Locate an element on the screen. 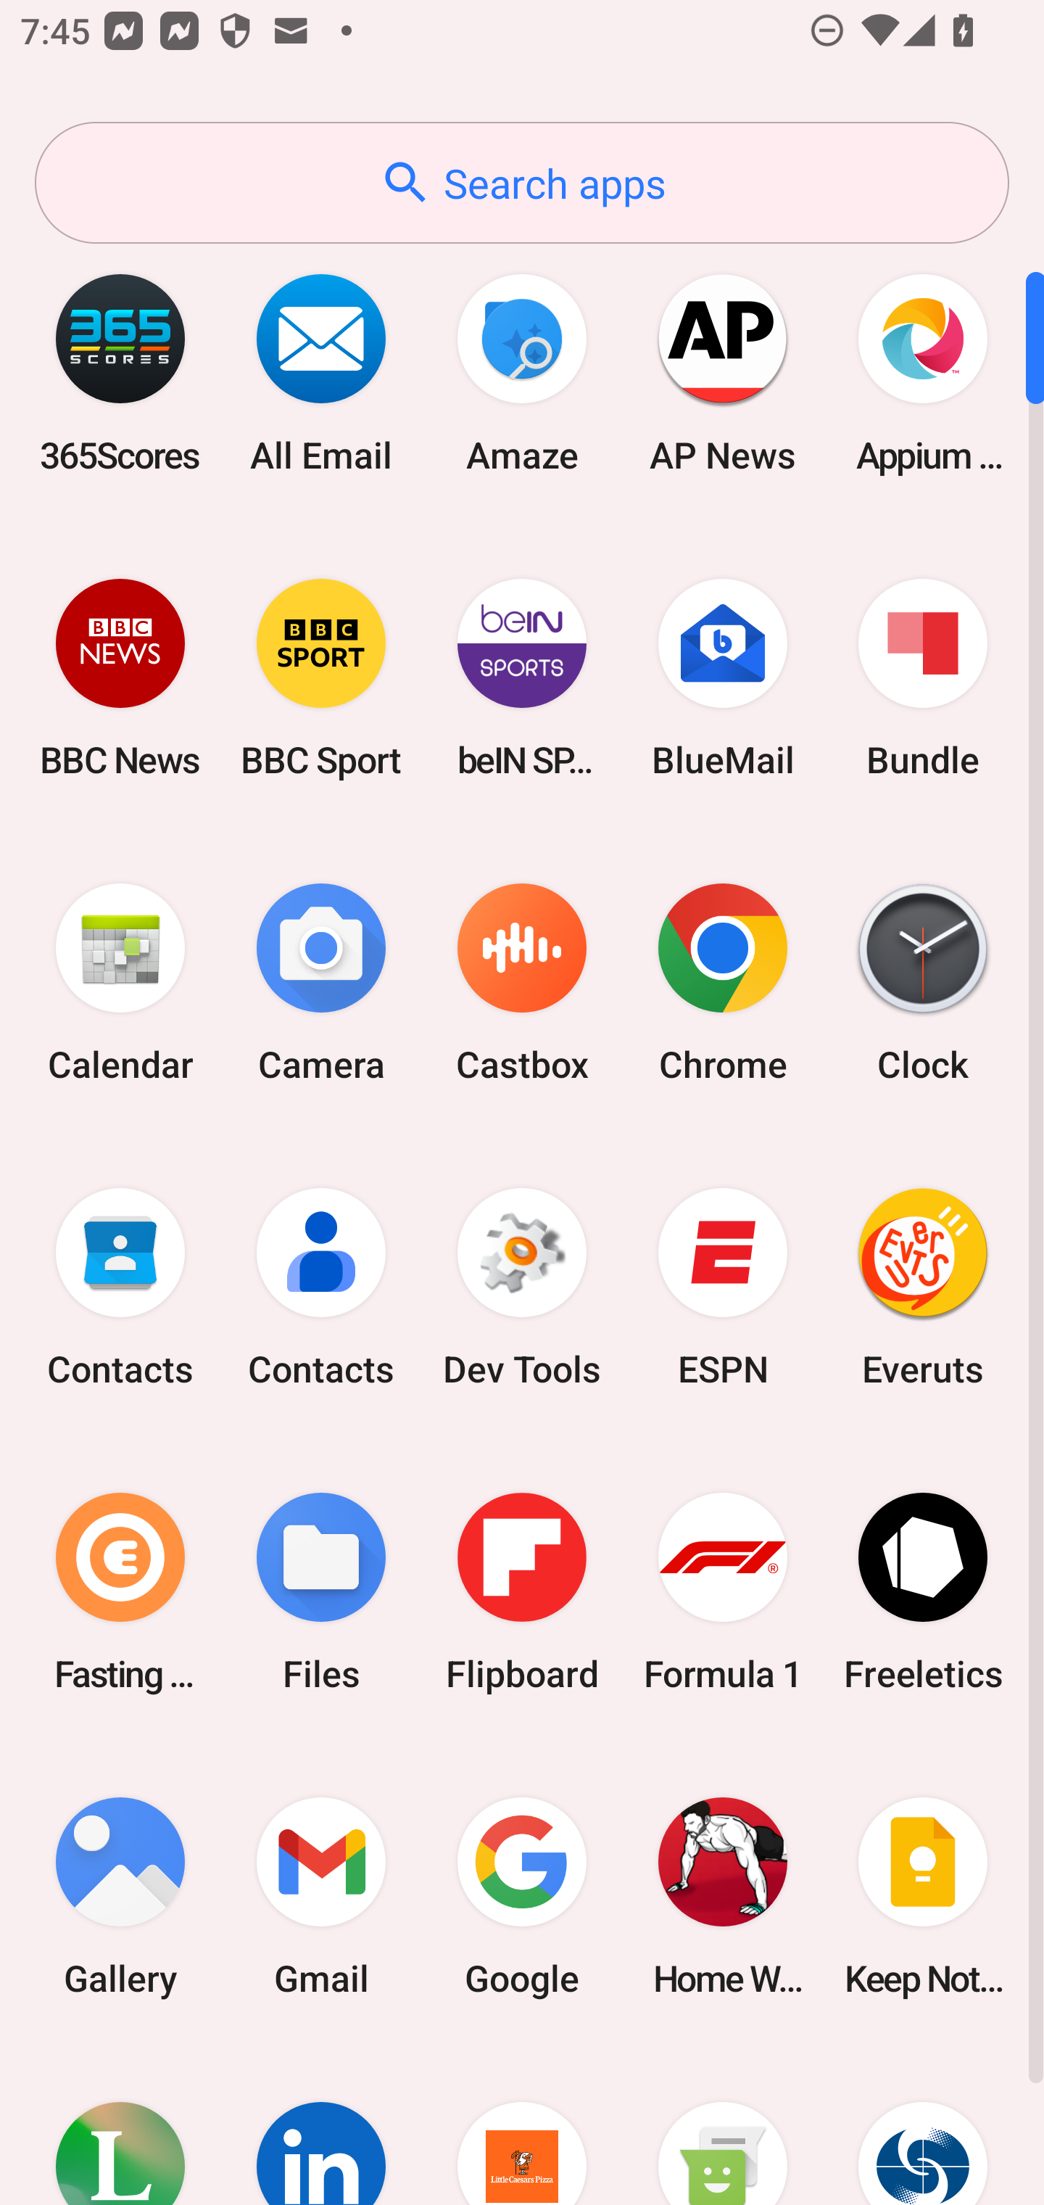 This screenshot has width=1044, height=2205. Google is located at coordinates (522, 1896).